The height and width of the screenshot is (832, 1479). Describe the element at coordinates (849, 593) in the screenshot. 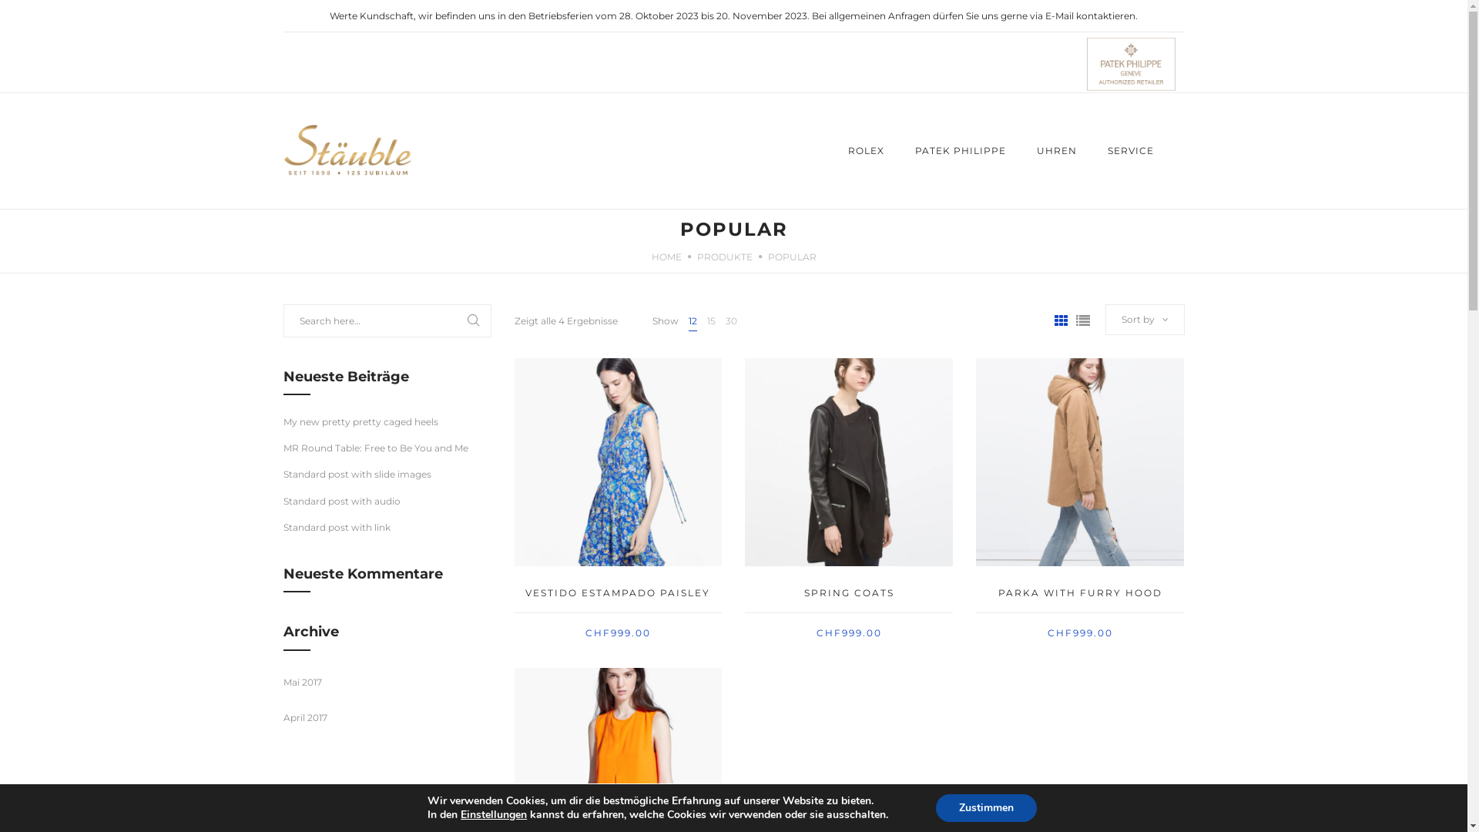

I see `SPRING COATS` at that location.